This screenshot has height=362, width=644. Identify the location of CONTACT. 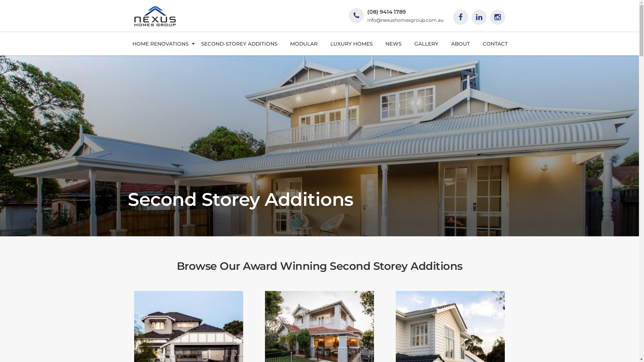
(495, 44).